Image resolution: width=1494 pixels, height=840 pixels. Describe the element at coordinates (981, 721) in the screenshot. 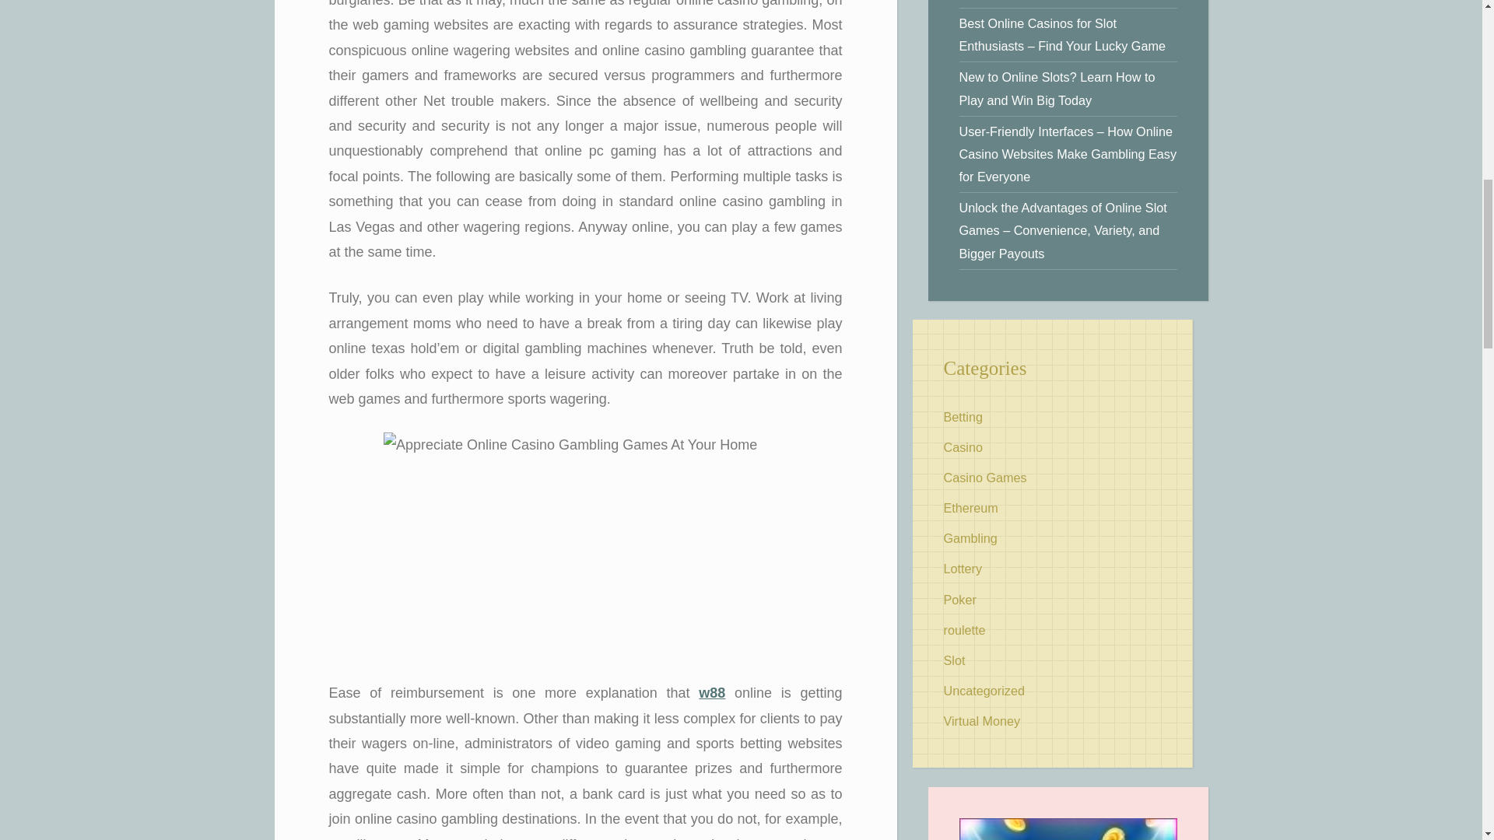

I see `Virtual Money` at that location.